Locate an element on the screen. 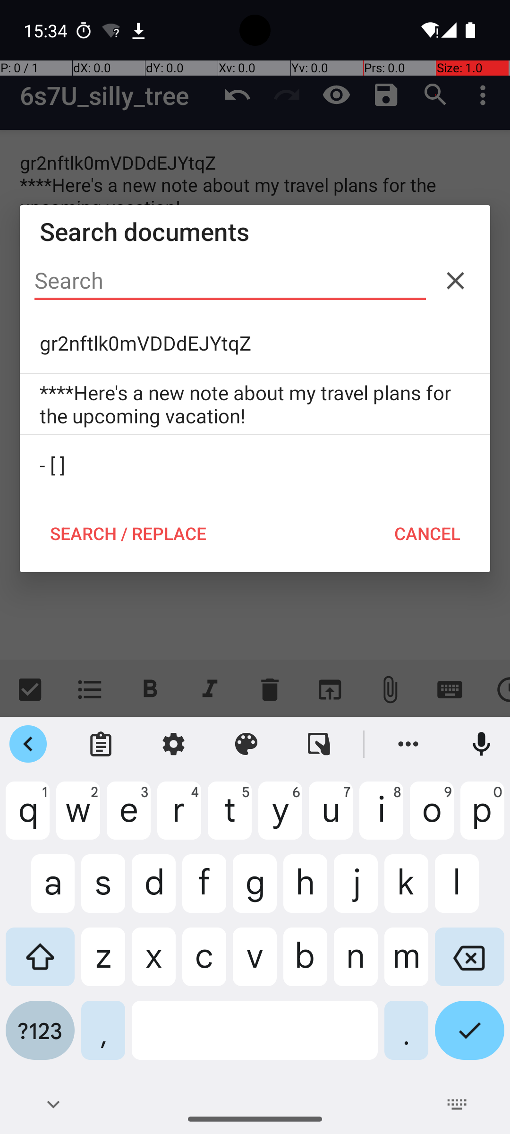  gr2nftlk0mVDDdEJYtqZ is located at coordinates (255, 343).